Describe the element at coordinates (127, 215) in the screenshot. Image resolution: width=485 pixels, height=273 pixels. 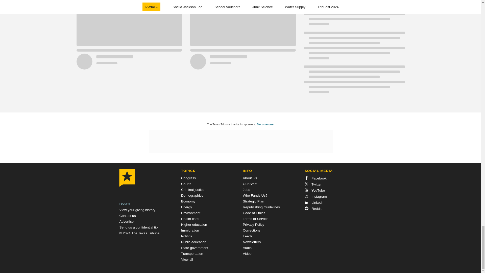
I see `Contact us` at that location.